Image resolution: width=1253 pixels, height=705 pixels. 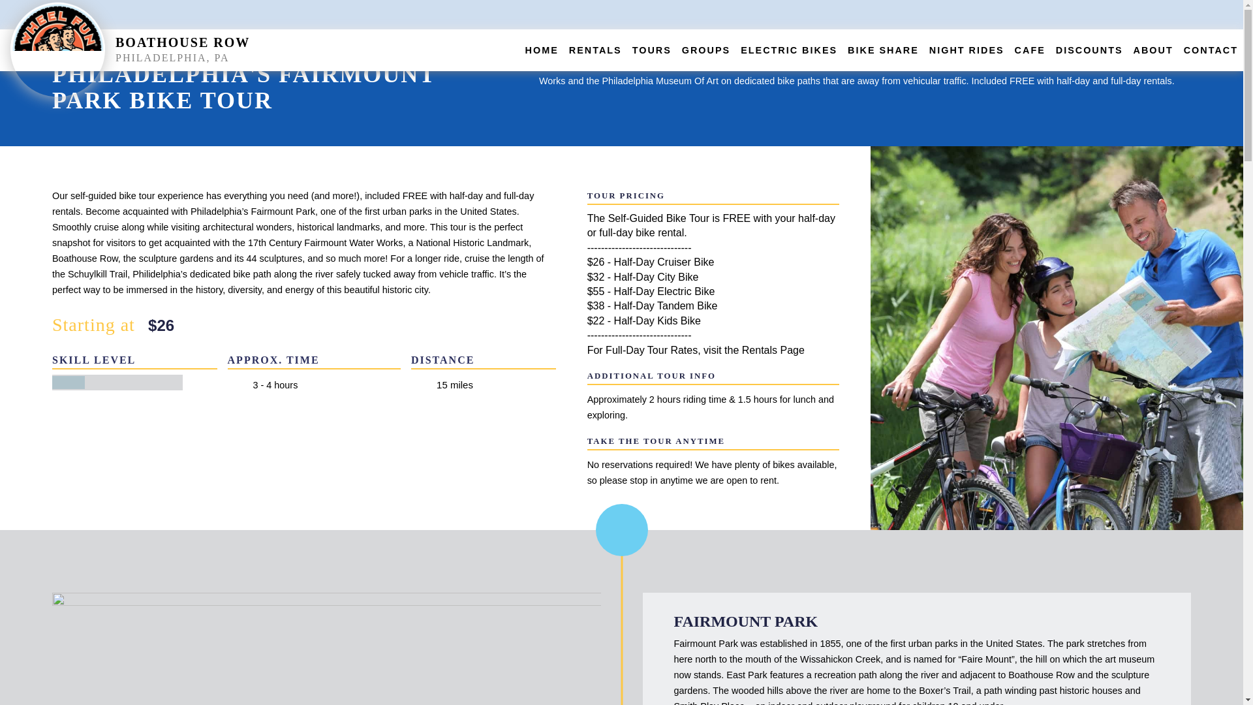 What do you see at coordinates (788, 50) in the screenshot?
I see `ELECTRIC BIKES` at bounding box center [788, 50].